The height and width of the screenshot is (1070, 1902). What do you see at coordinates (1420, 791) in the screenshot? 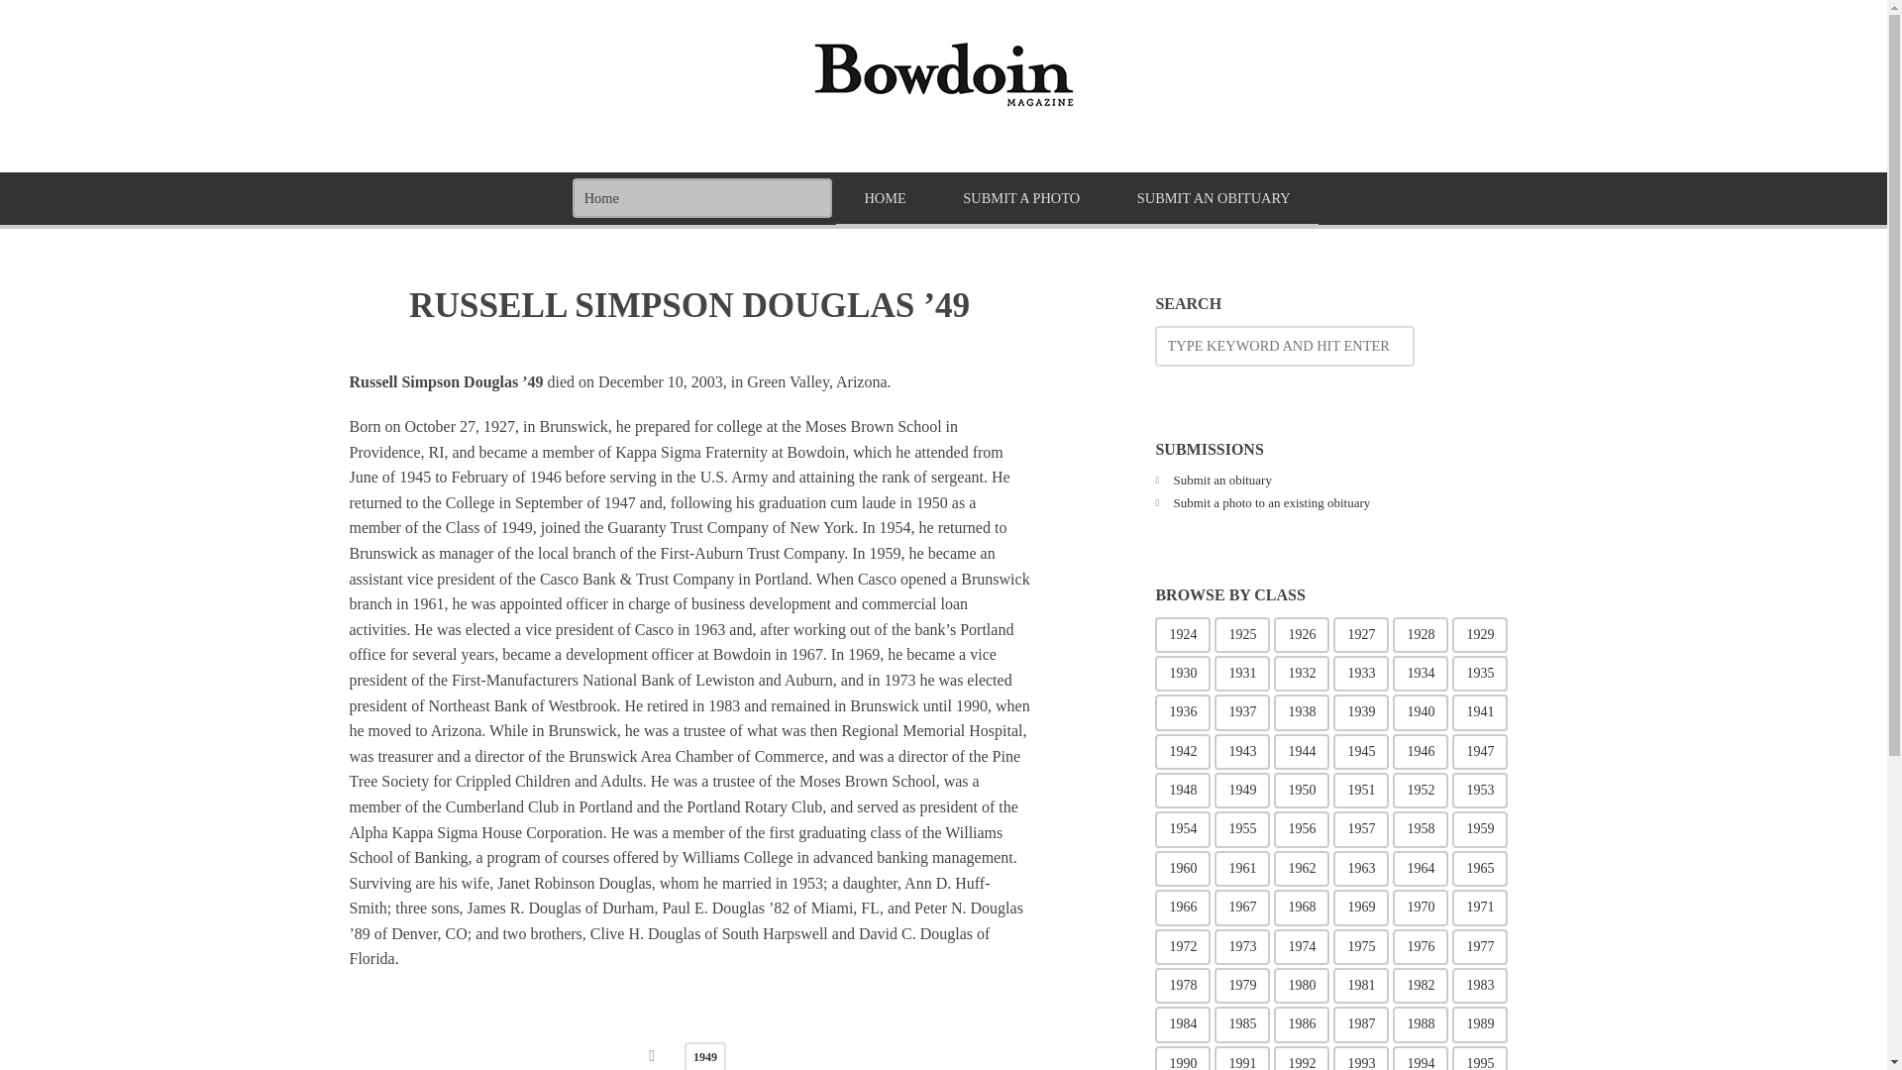
I see `1952` at bounding box center [1420, 791].